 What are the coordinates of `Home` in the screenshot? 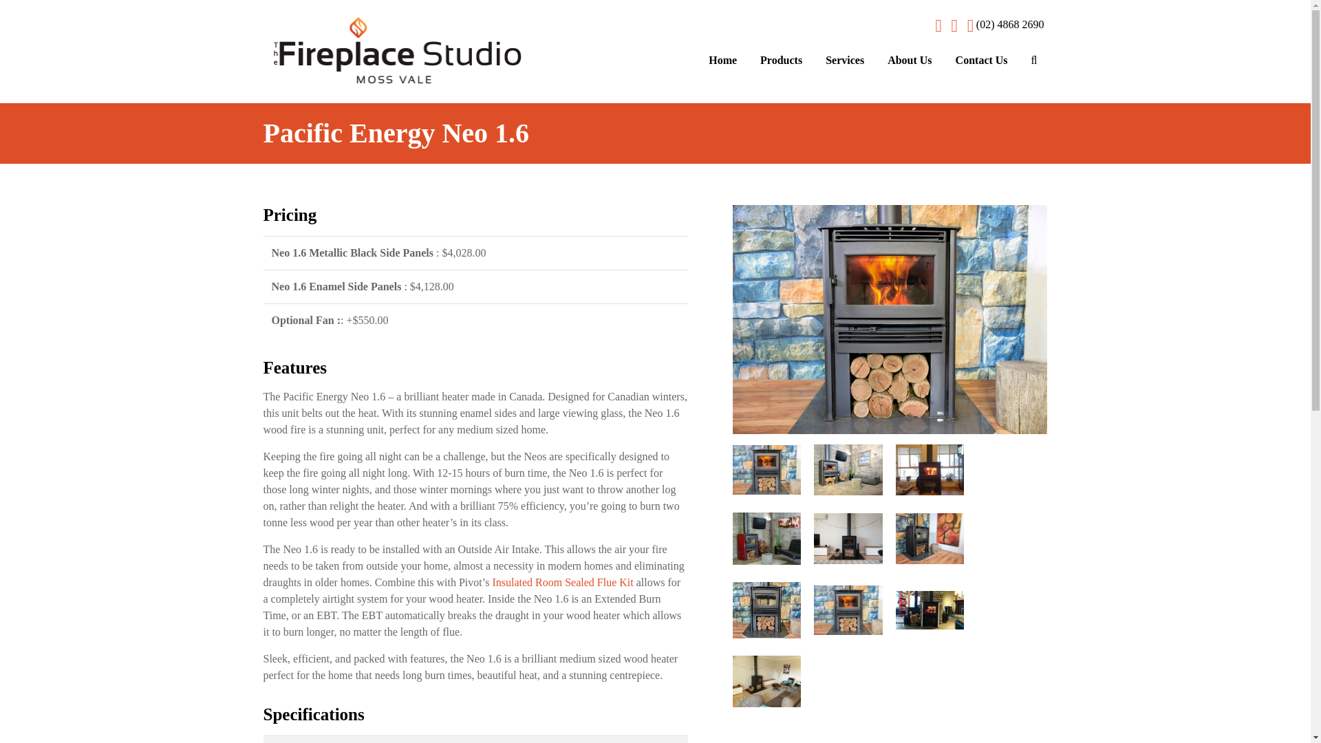 It's located at (722, 61).